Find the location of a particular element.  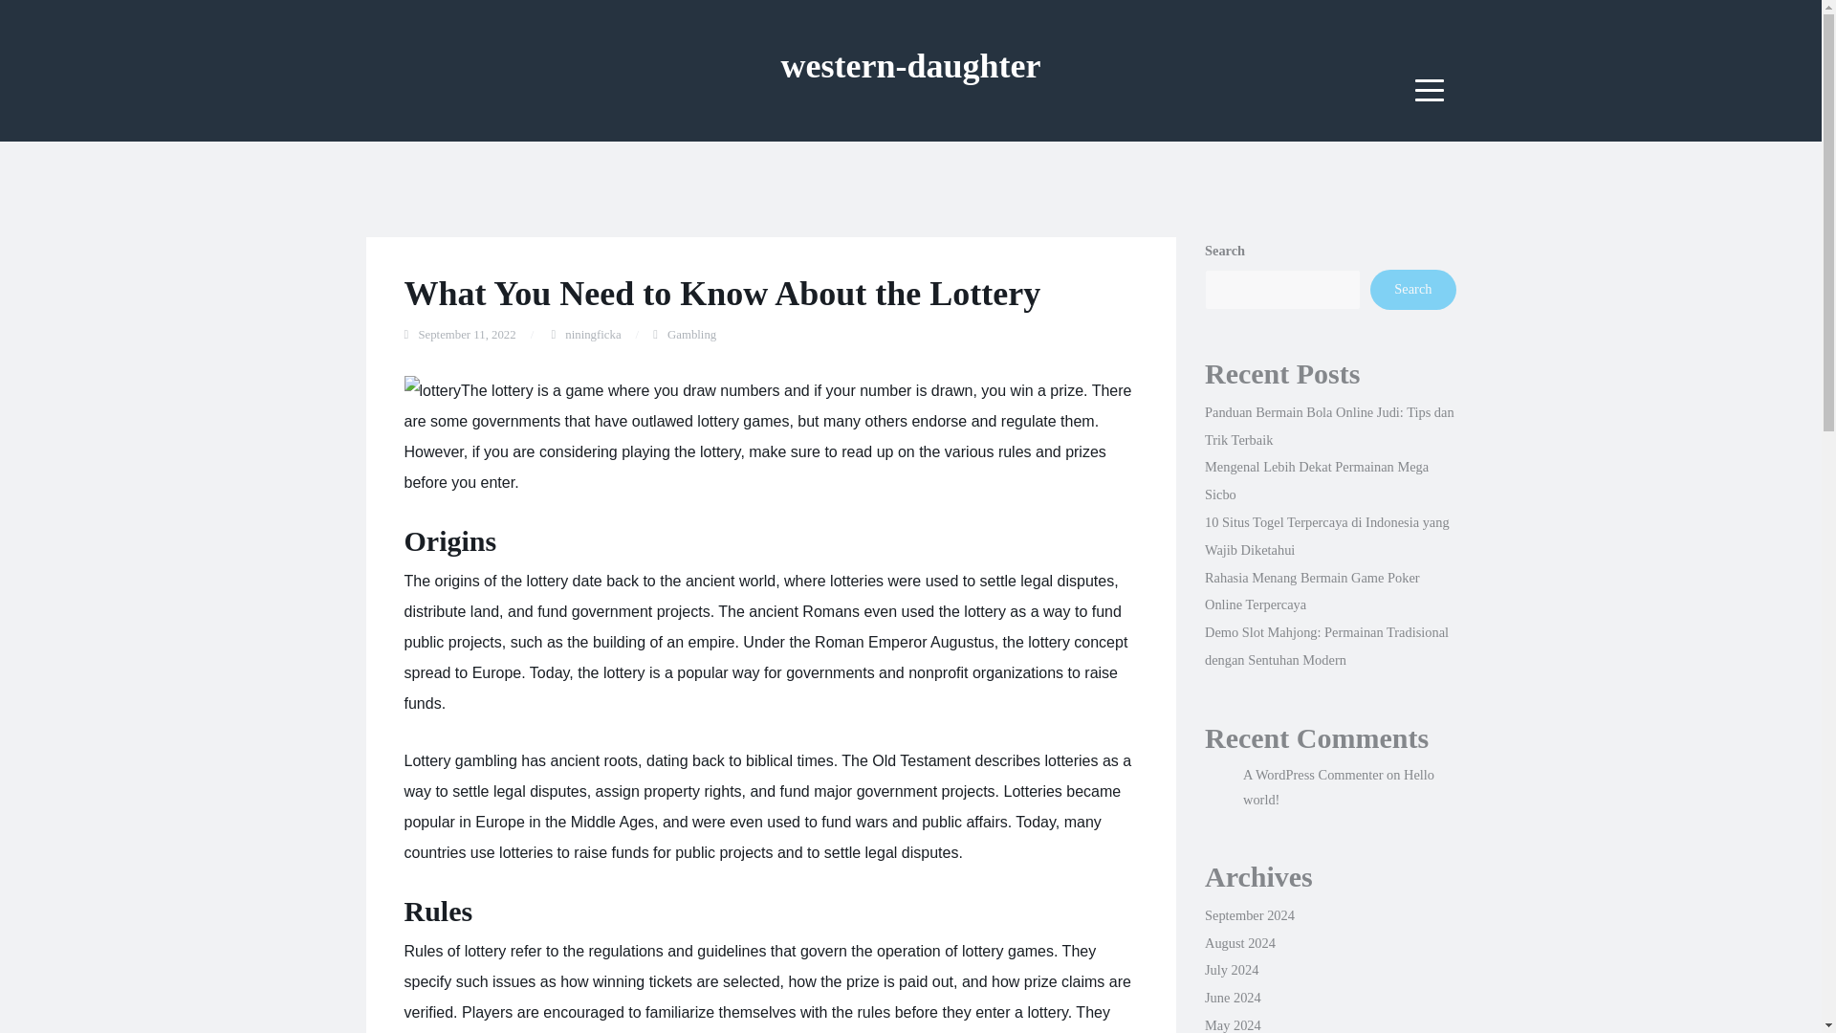

August 2024 is located at coordinates (1239, 943).